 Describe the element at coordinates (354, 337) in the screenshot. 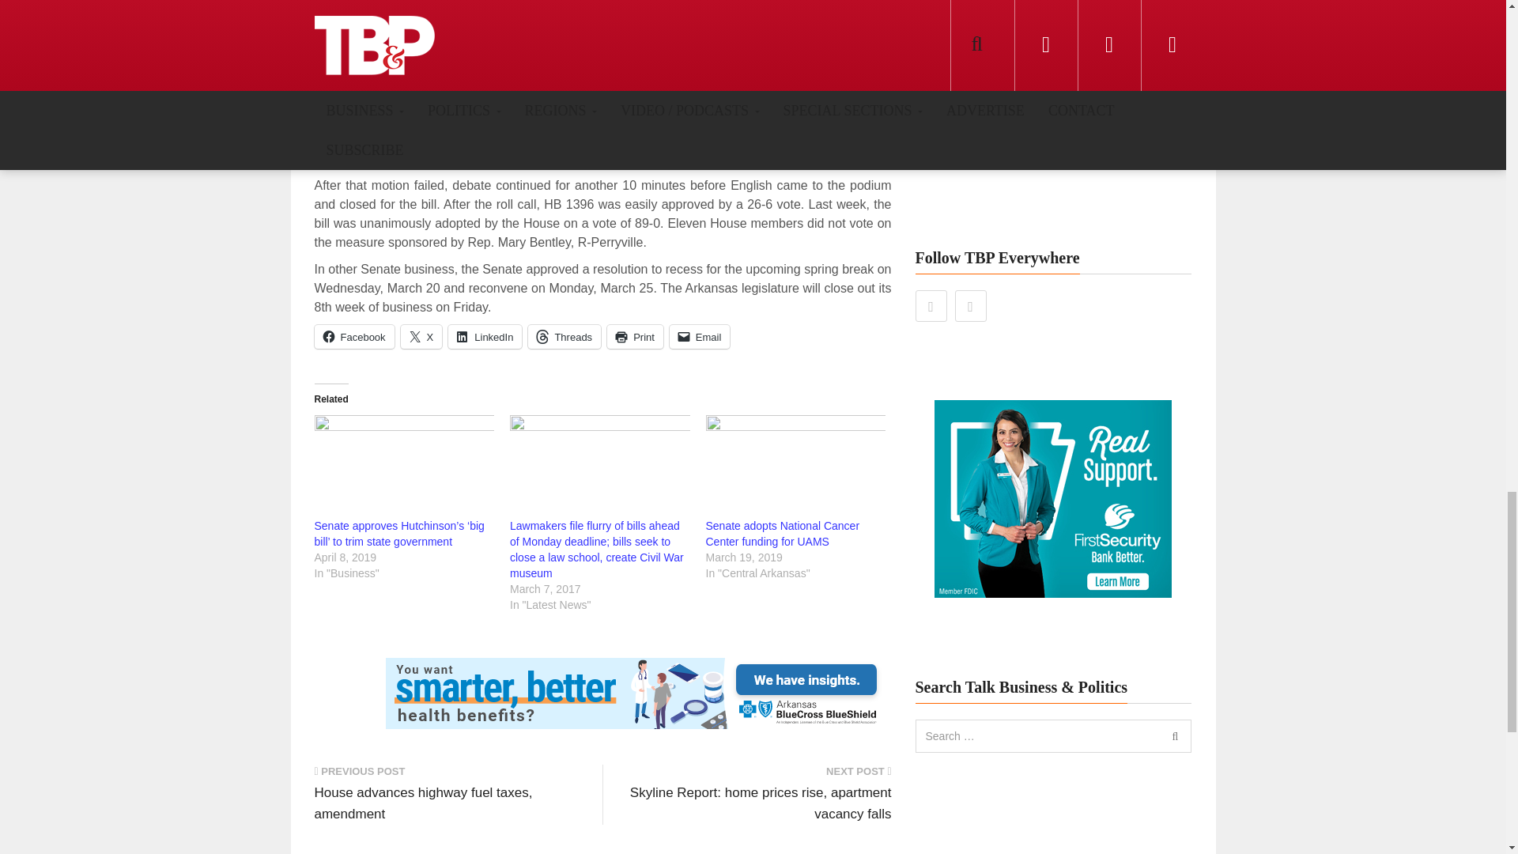

I see `Click to share on Facebook` at that location.